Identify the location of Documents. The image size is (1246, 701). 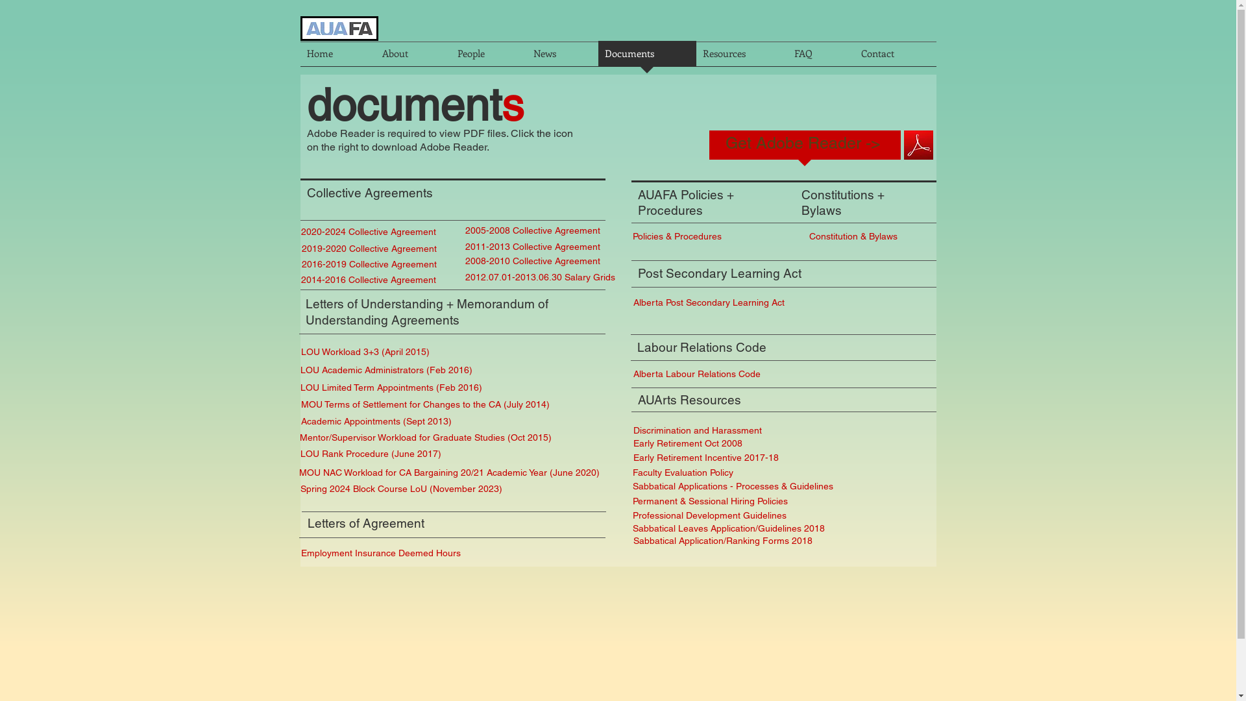
(648, 58).